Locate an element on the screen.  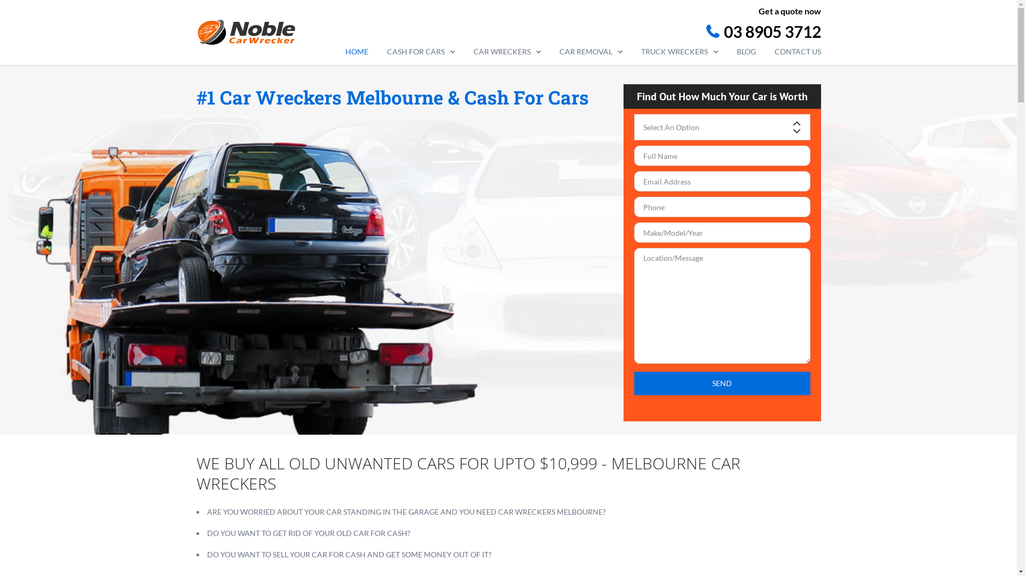
CONTACT US is located at coordinates (798, 52).